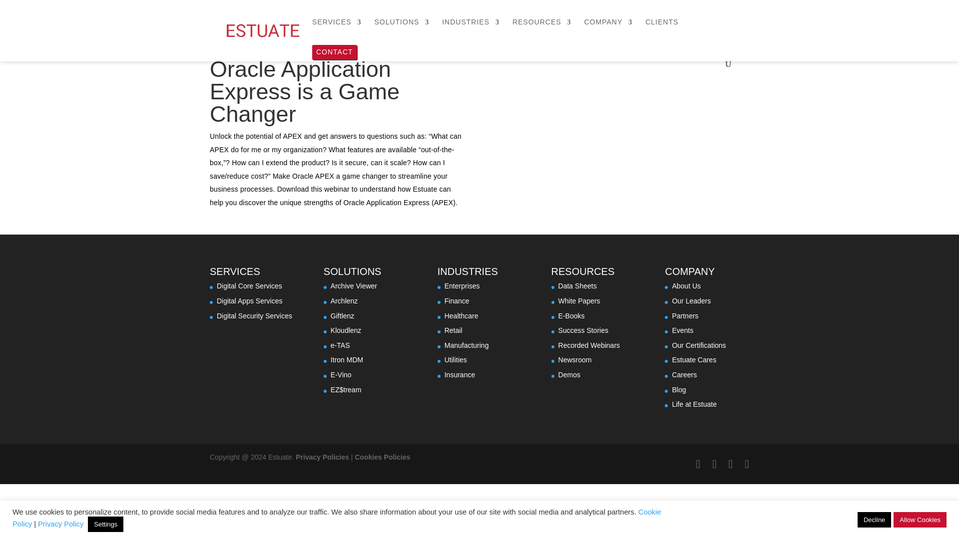 This screenshot has width=959, height=539. I want to click on SERVICES, so click(337, 30).